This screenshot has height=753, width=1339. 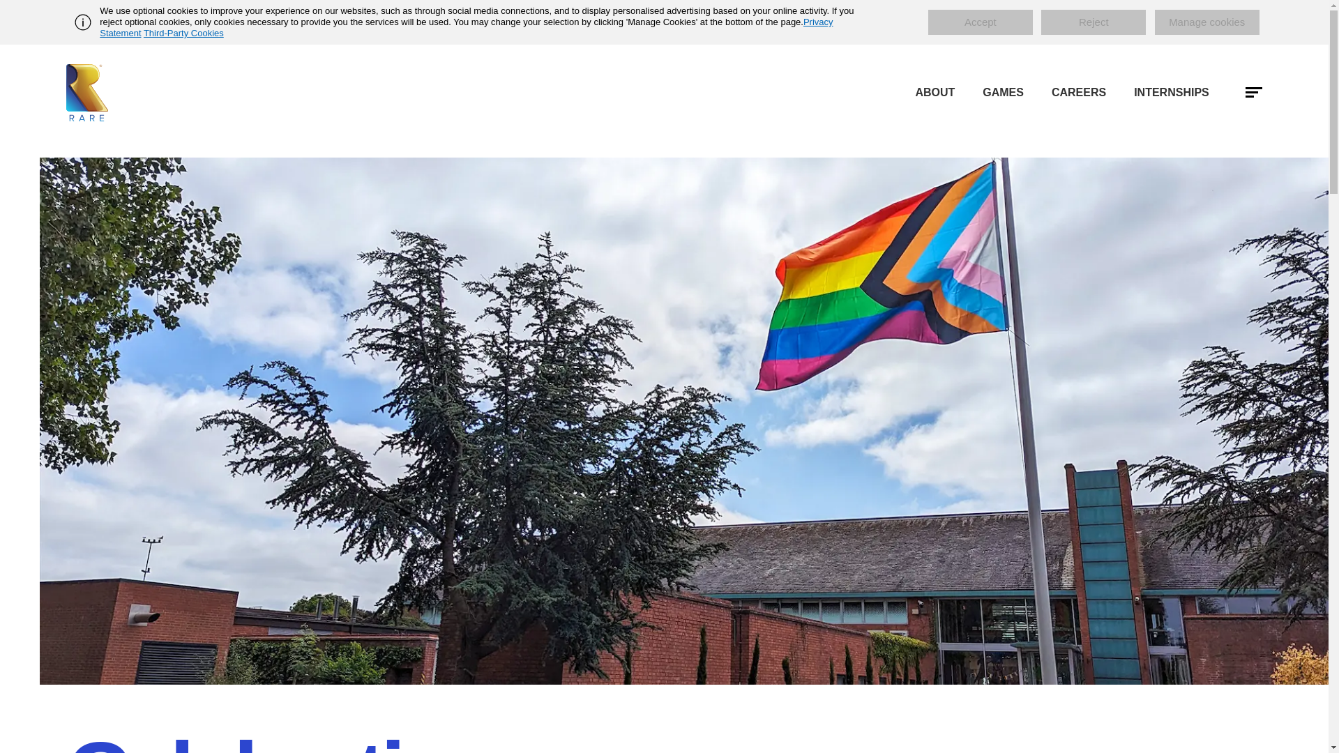 I want to click on Privacy Statement, so click(x=466, y=27).